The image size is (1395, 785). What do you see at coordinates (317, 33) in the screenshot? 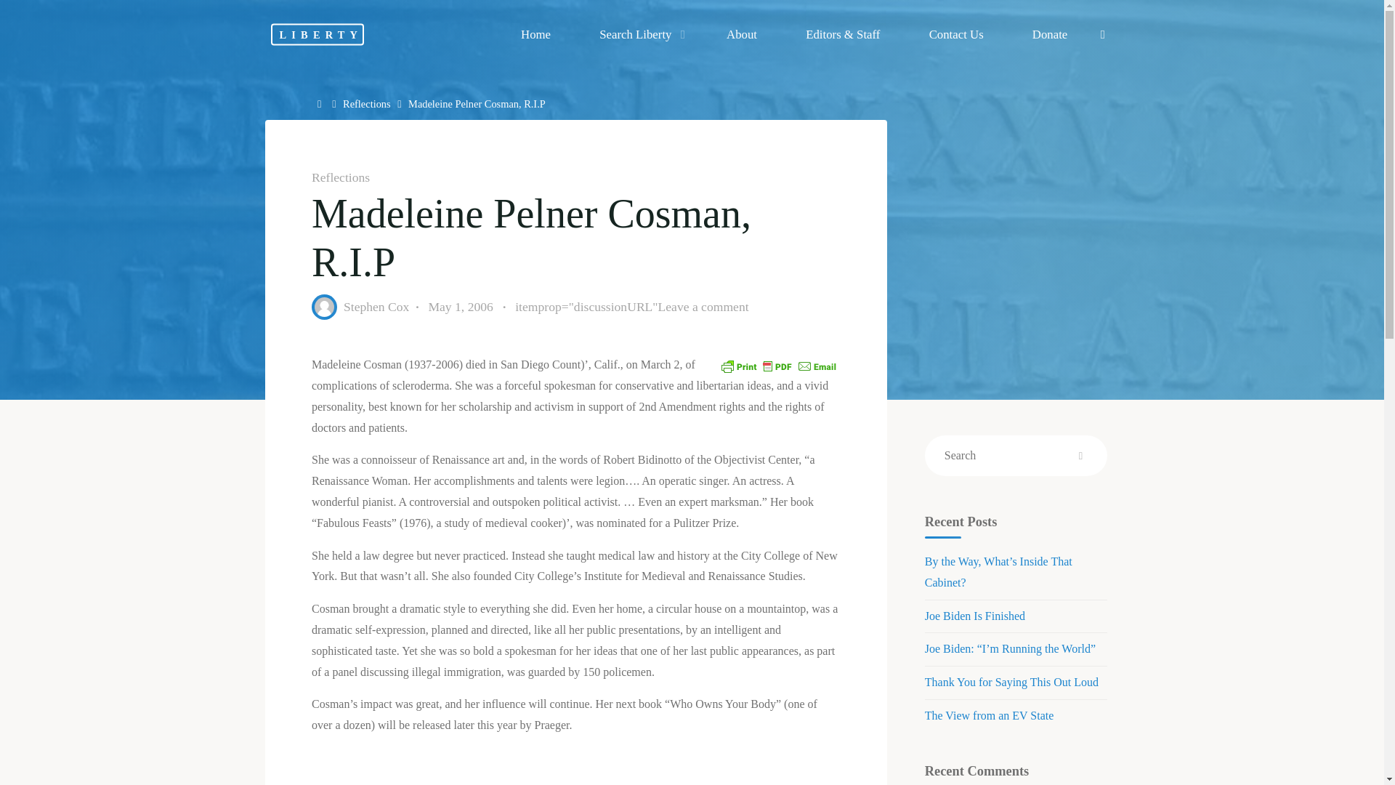
I see `LIBERTY` at bounding box center [317, 33].